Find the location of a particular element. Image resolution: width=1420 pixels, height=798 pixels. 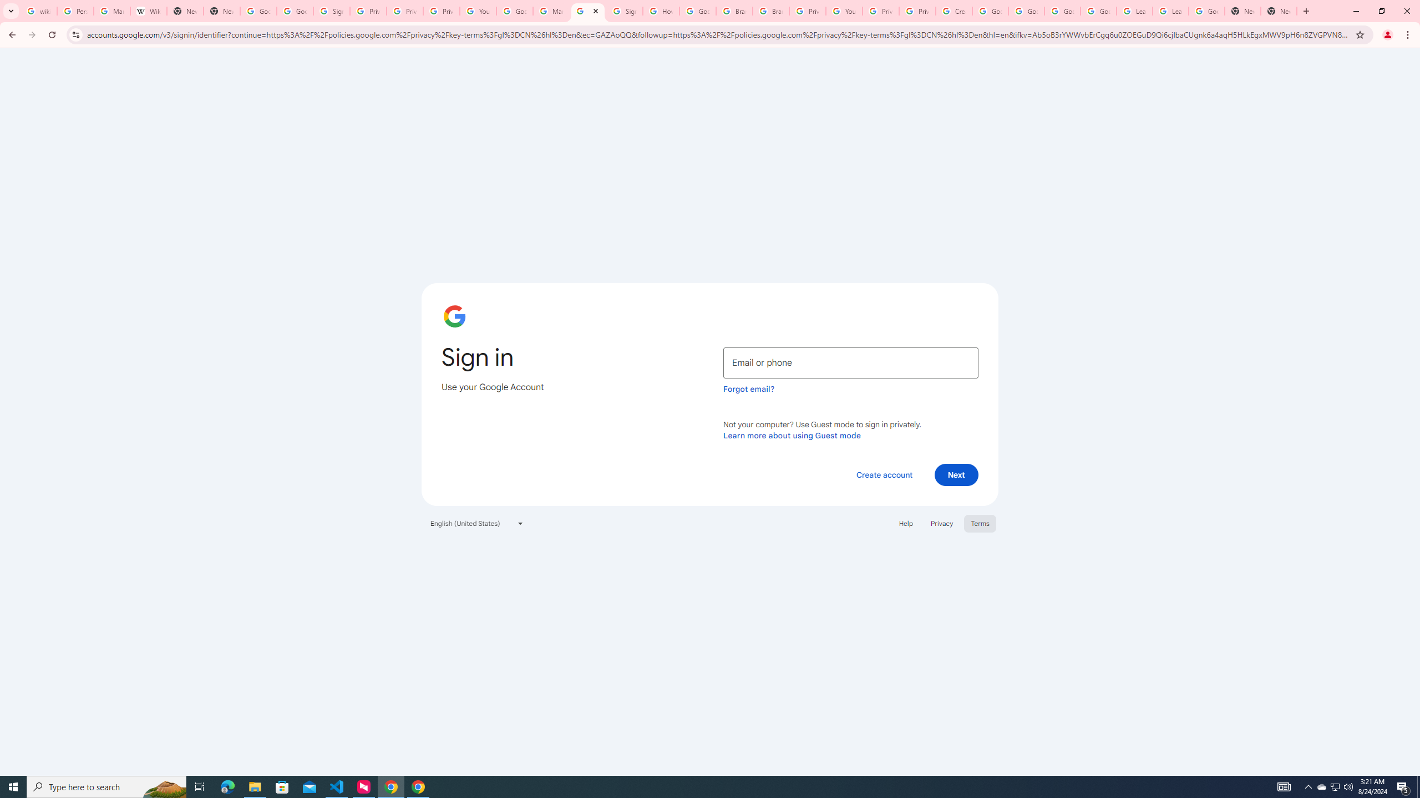

English (United States) is located at coordinates (477, 523).